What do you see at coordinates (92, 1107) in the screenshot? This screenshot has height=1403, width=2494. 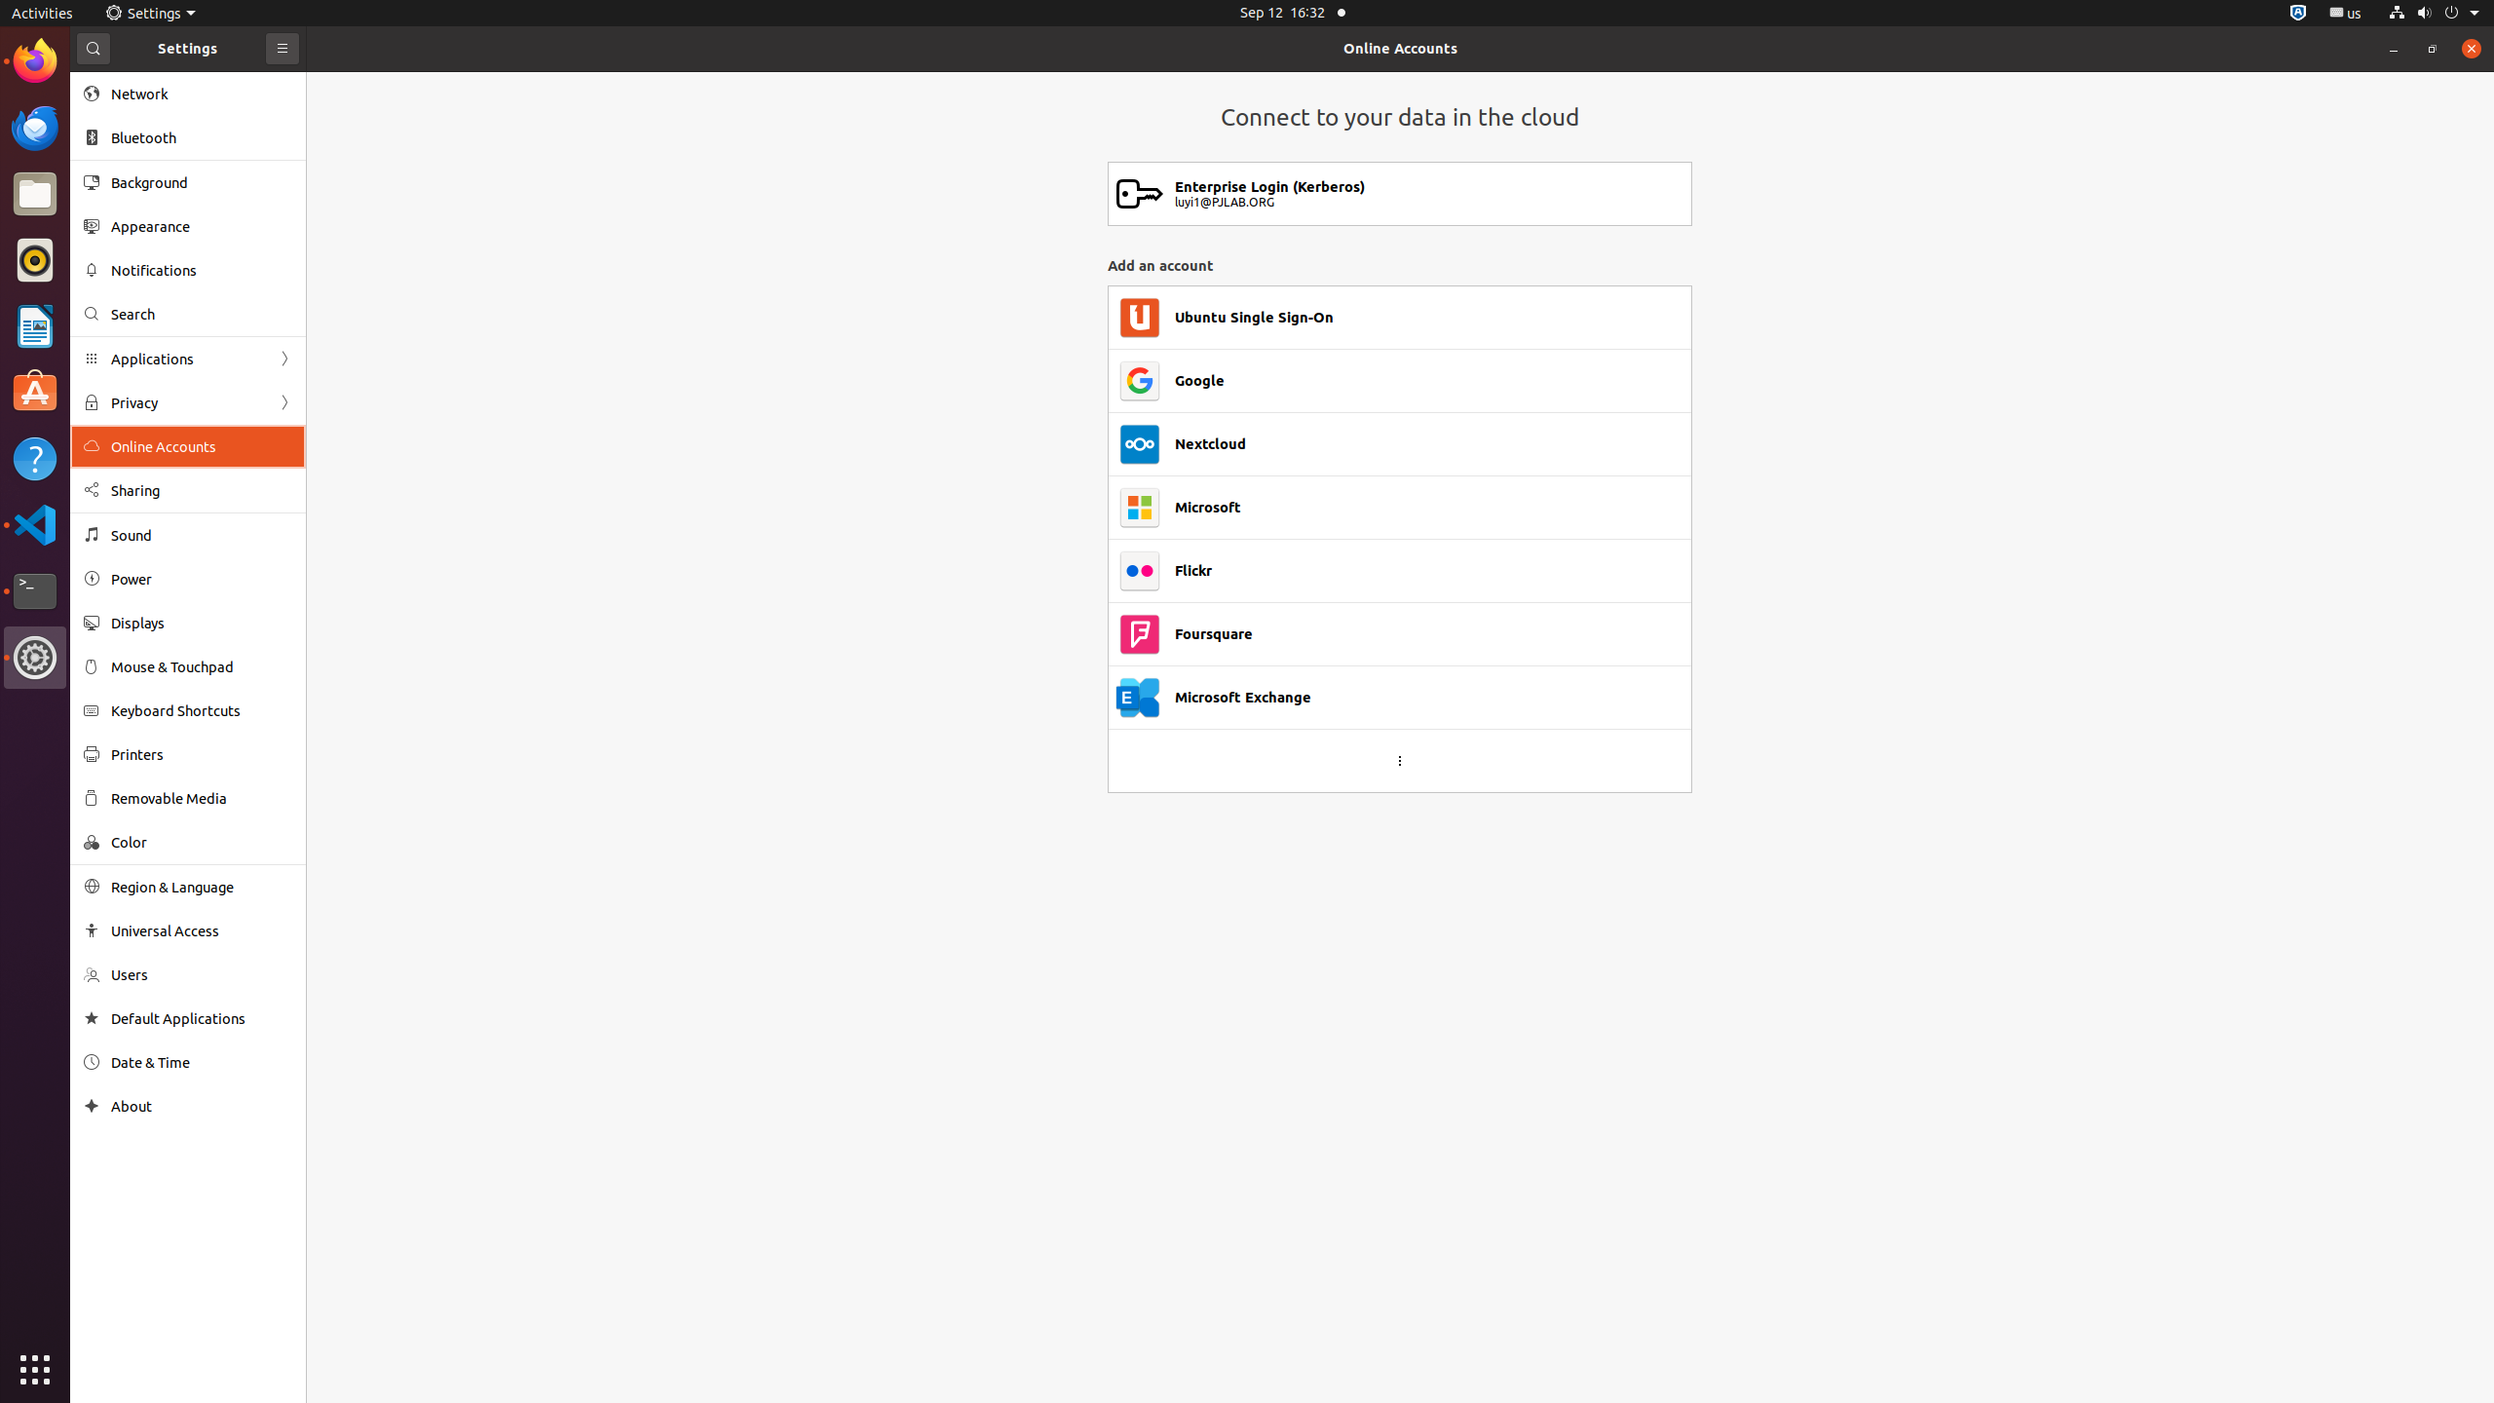 I see `About` at bounding box center [92, 1107].